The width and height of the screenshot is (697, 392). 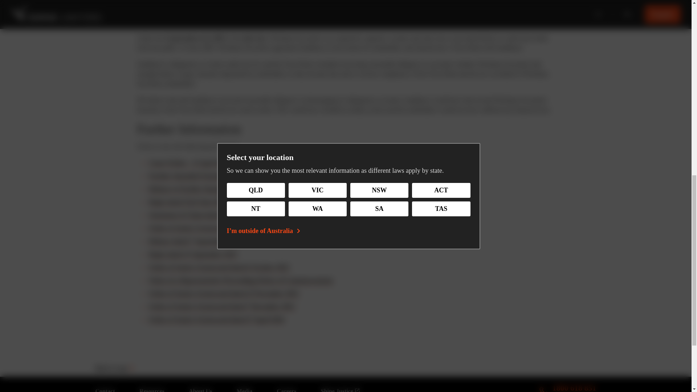 I want to click on Order of Justice Greenwood dated 7 December 2015, so click(x=221, y=306).